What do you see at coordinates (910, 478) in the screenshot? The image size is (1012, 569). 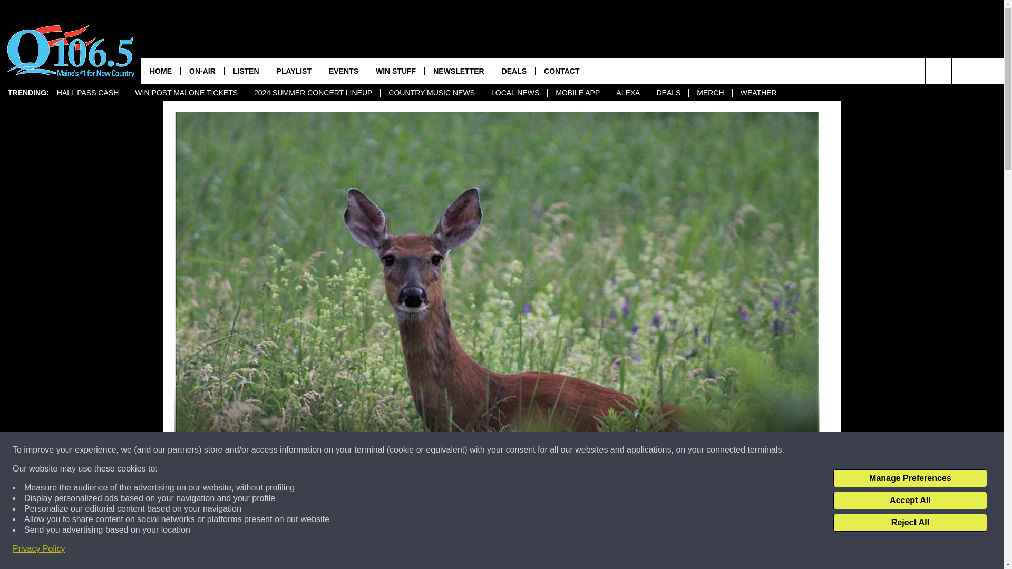 I see `Manage Preferences` at bounding box center [910, 478].